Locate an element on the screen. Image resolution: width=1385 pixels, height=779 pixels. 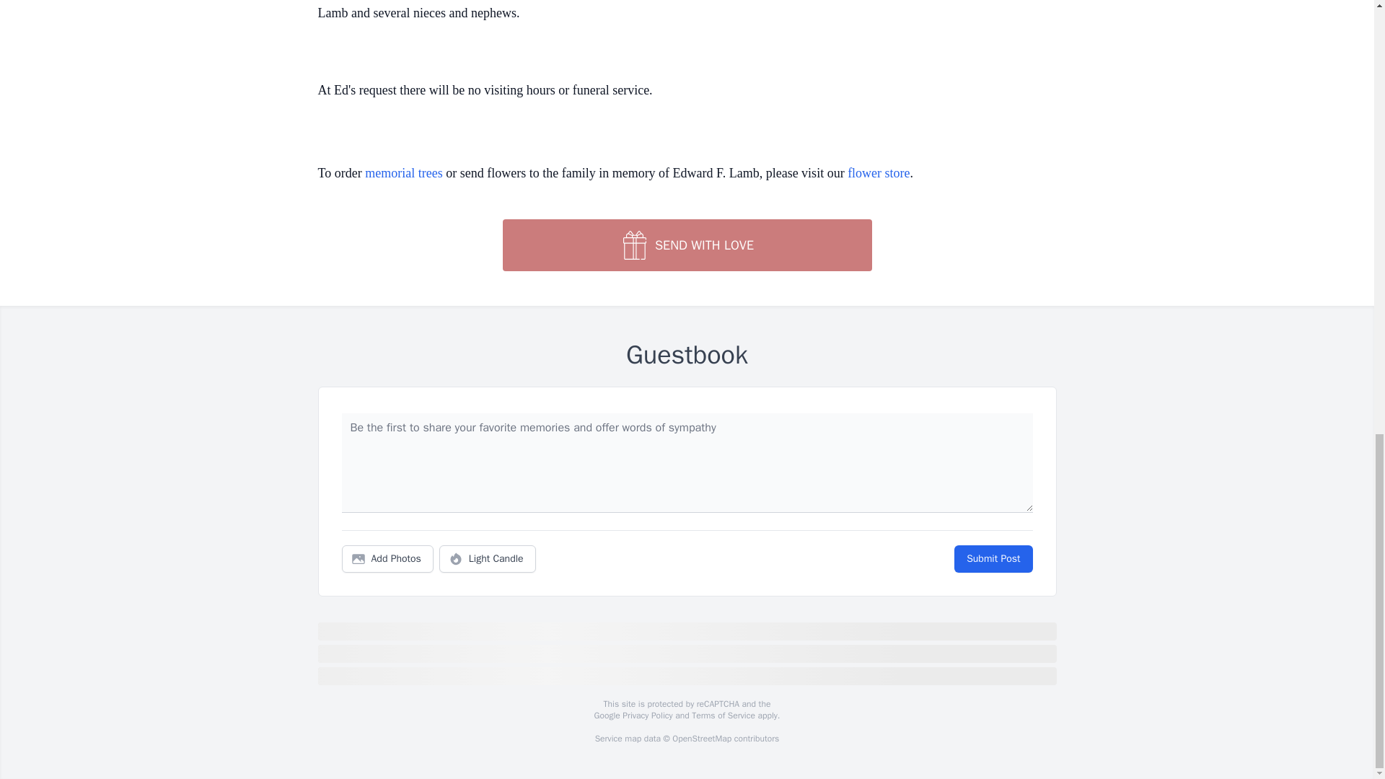
memorial trees is located at coordinates (403, 173).